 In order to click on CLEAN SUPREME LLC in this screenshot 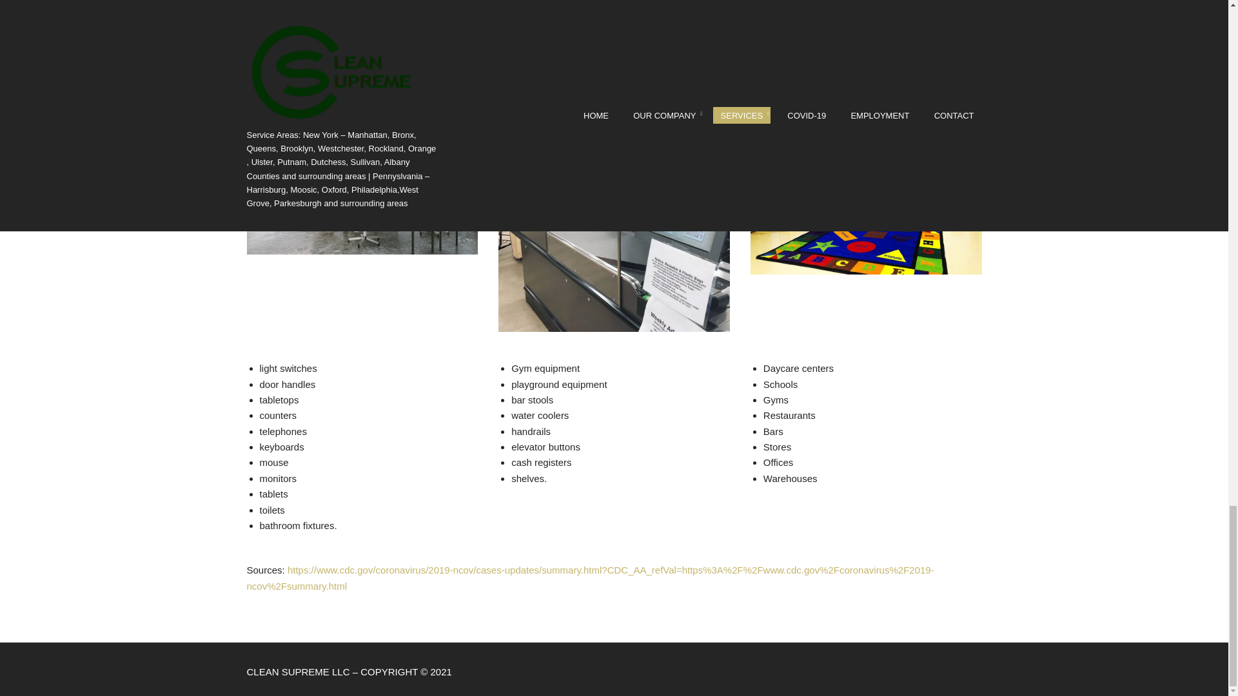, I will do `click(299, 672)`.